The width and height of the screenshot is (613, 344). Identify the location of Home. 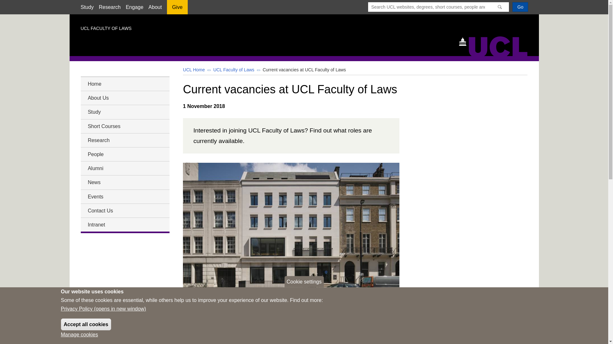
(496, 46).